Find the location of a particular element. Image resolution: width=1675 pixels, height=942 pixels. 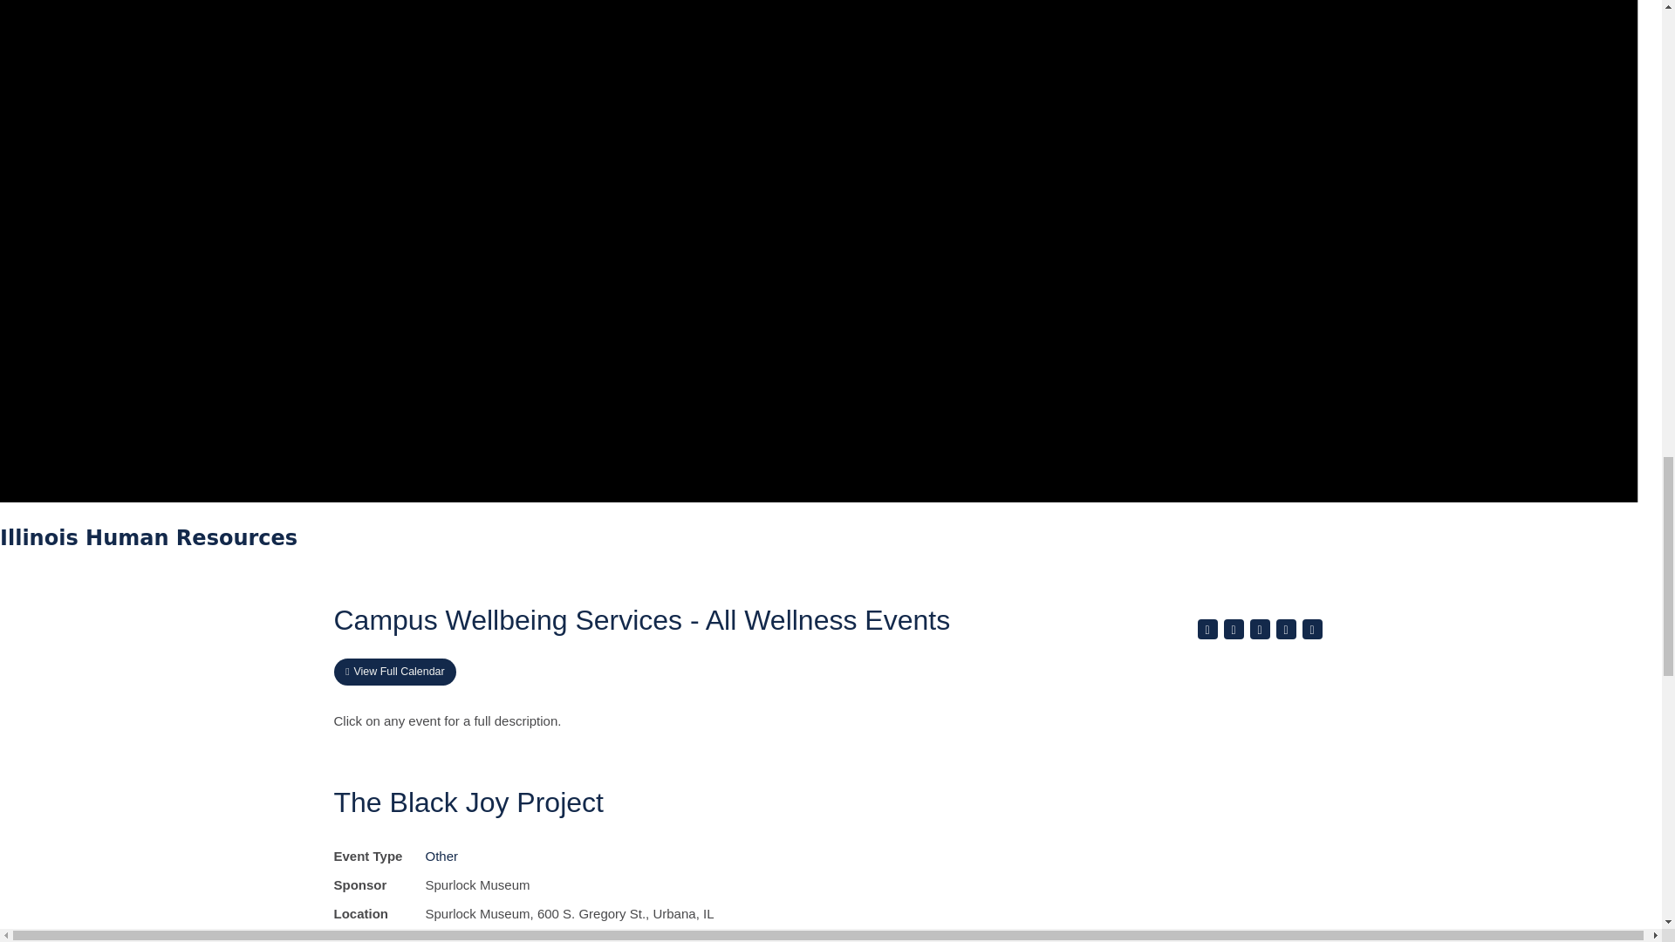

The Black Joy Project is located at coordinates (468, 802).